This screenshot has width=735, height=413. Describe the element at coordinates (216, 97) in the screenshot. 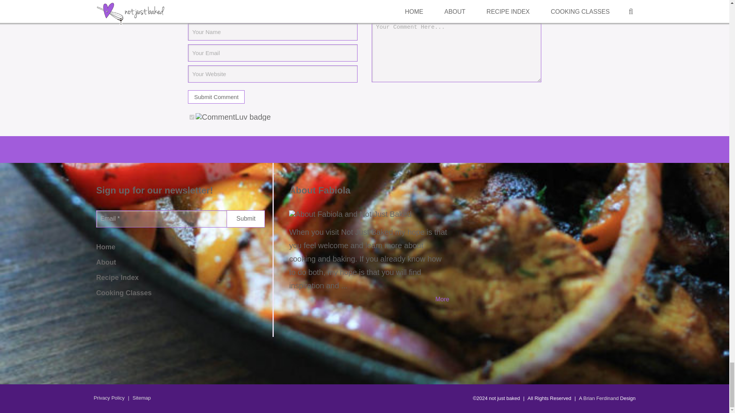

I see `Submit Comment` at that location.